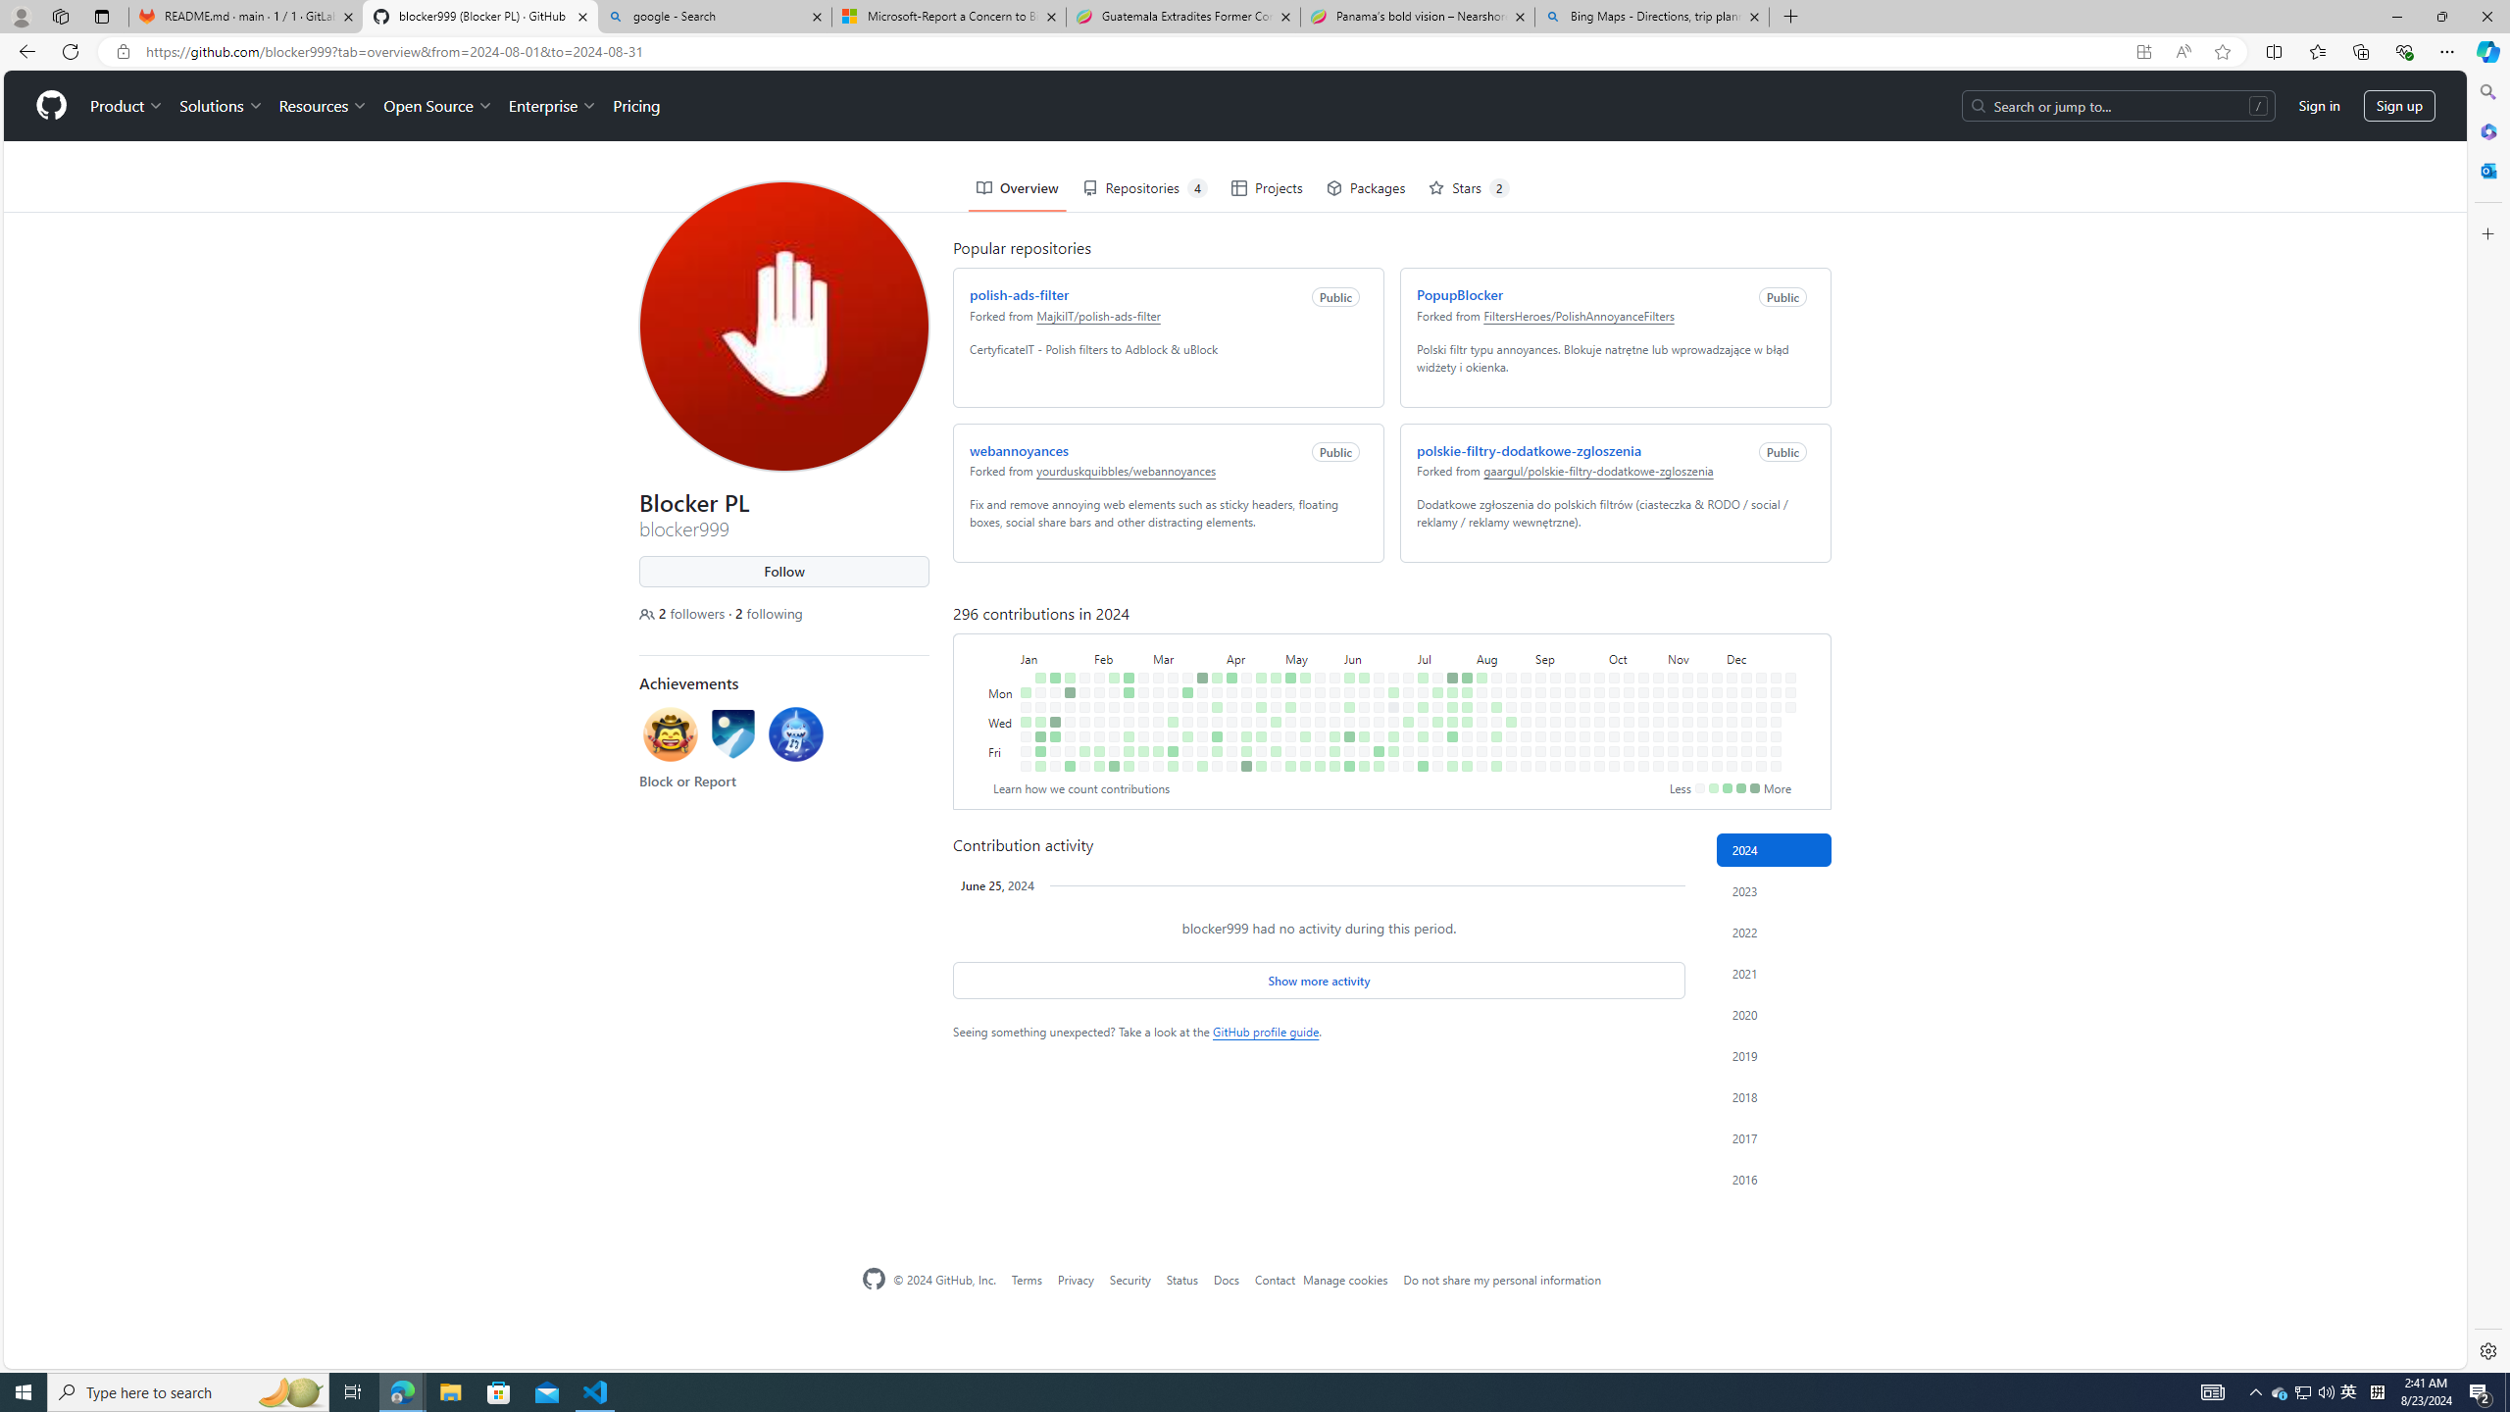  What do you see at coordinates (1463, 622) in the screenshot?
I see `1 contribution on July 29th.` at bounding box center [1463, 622].